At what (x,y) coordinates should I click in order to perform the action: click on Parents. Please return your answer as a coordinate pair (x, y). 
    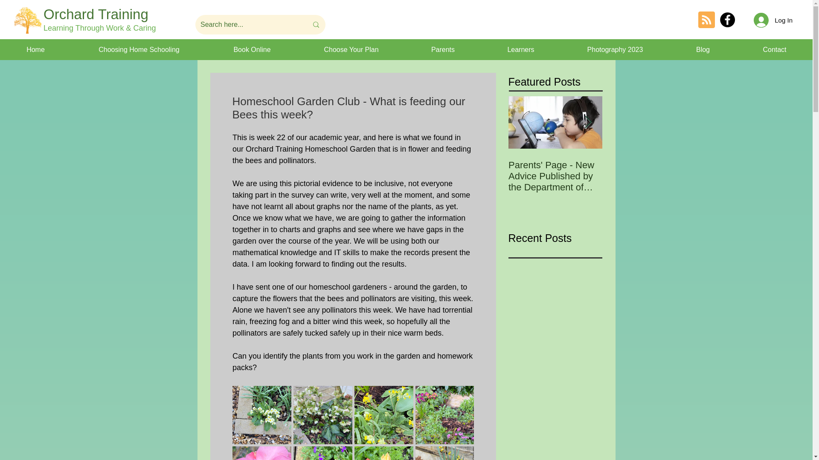
    Looking at the image, I should click on (443, 49).